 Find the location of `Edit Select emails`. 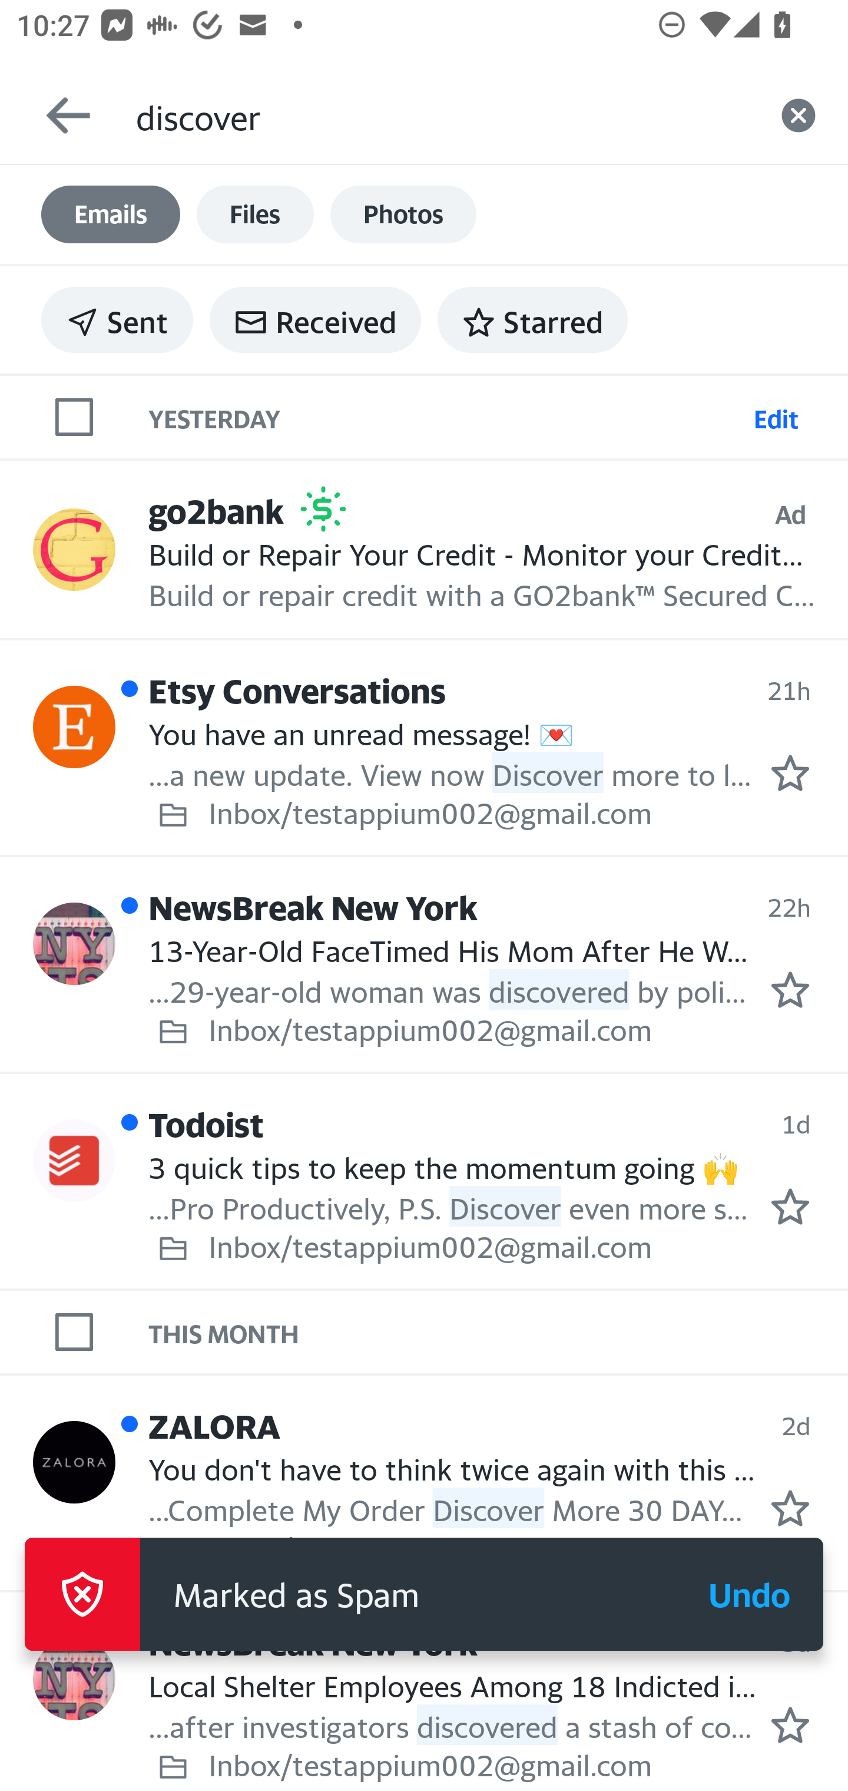

Edit Select emails is located at coordinates (776, 416).